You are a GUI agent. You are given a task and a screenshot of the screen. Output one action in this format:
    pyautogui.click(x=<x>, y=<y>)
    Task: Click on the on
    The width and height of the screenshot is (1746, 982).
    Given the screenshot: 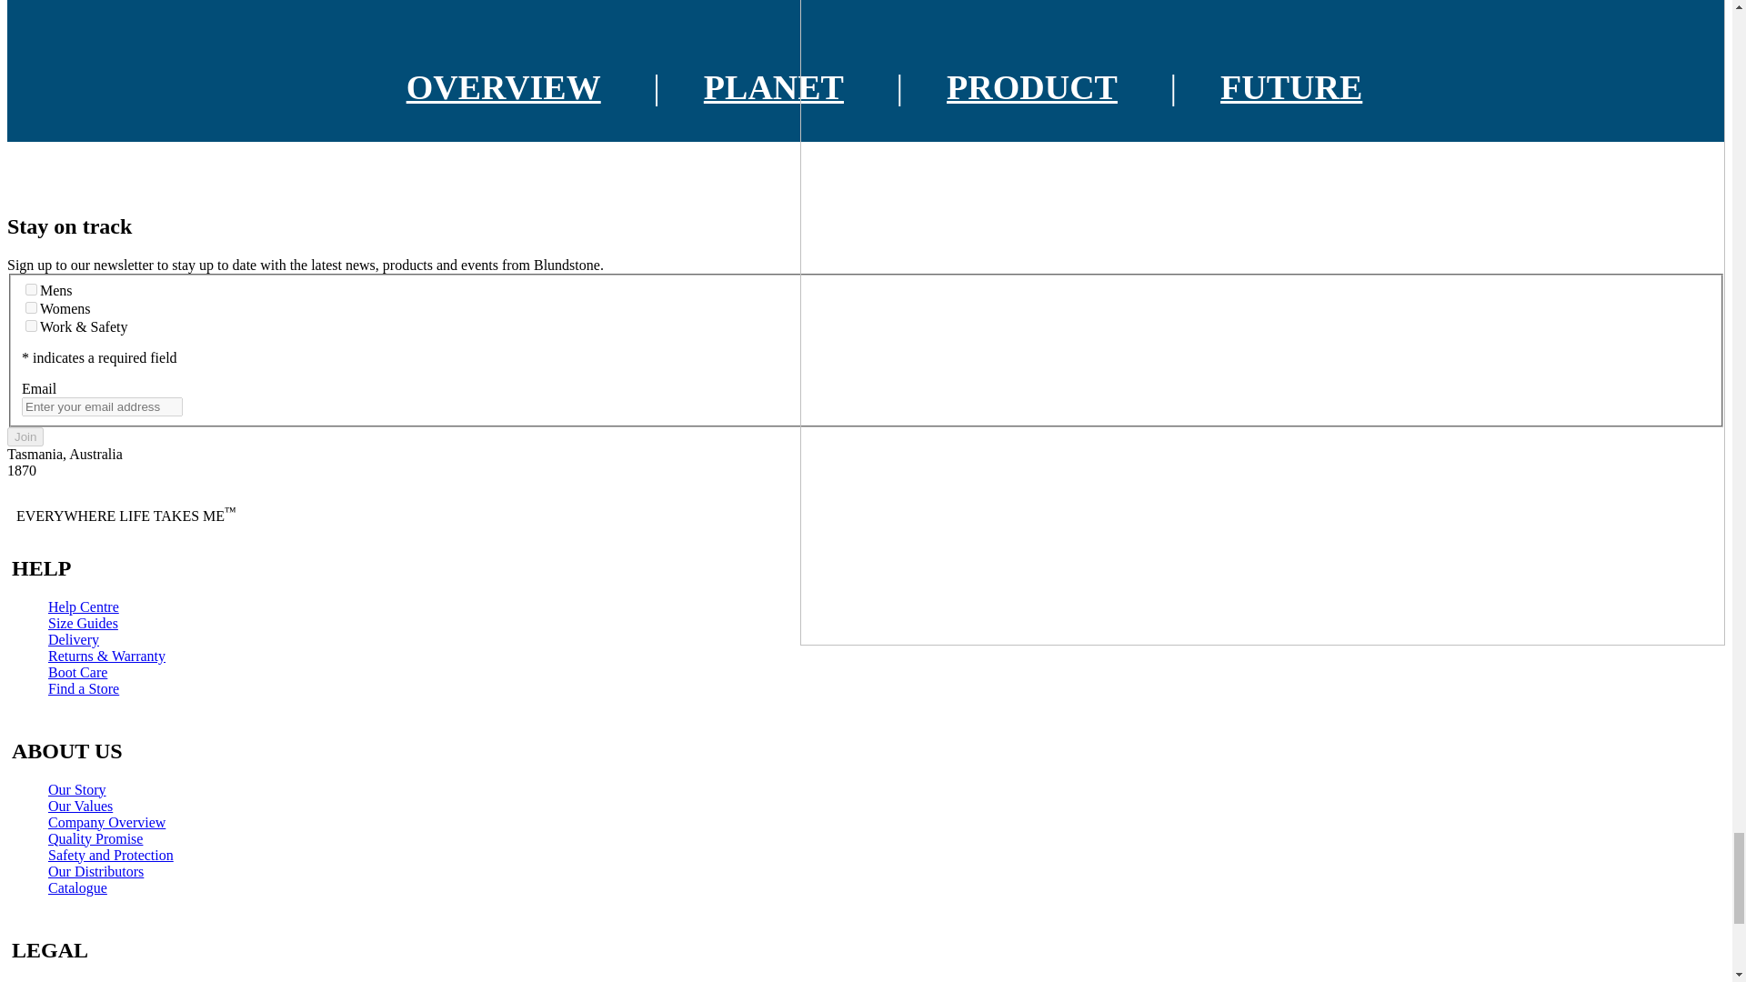 What is the action you would take?
    pyautogui.click(x=31, y=326)
    